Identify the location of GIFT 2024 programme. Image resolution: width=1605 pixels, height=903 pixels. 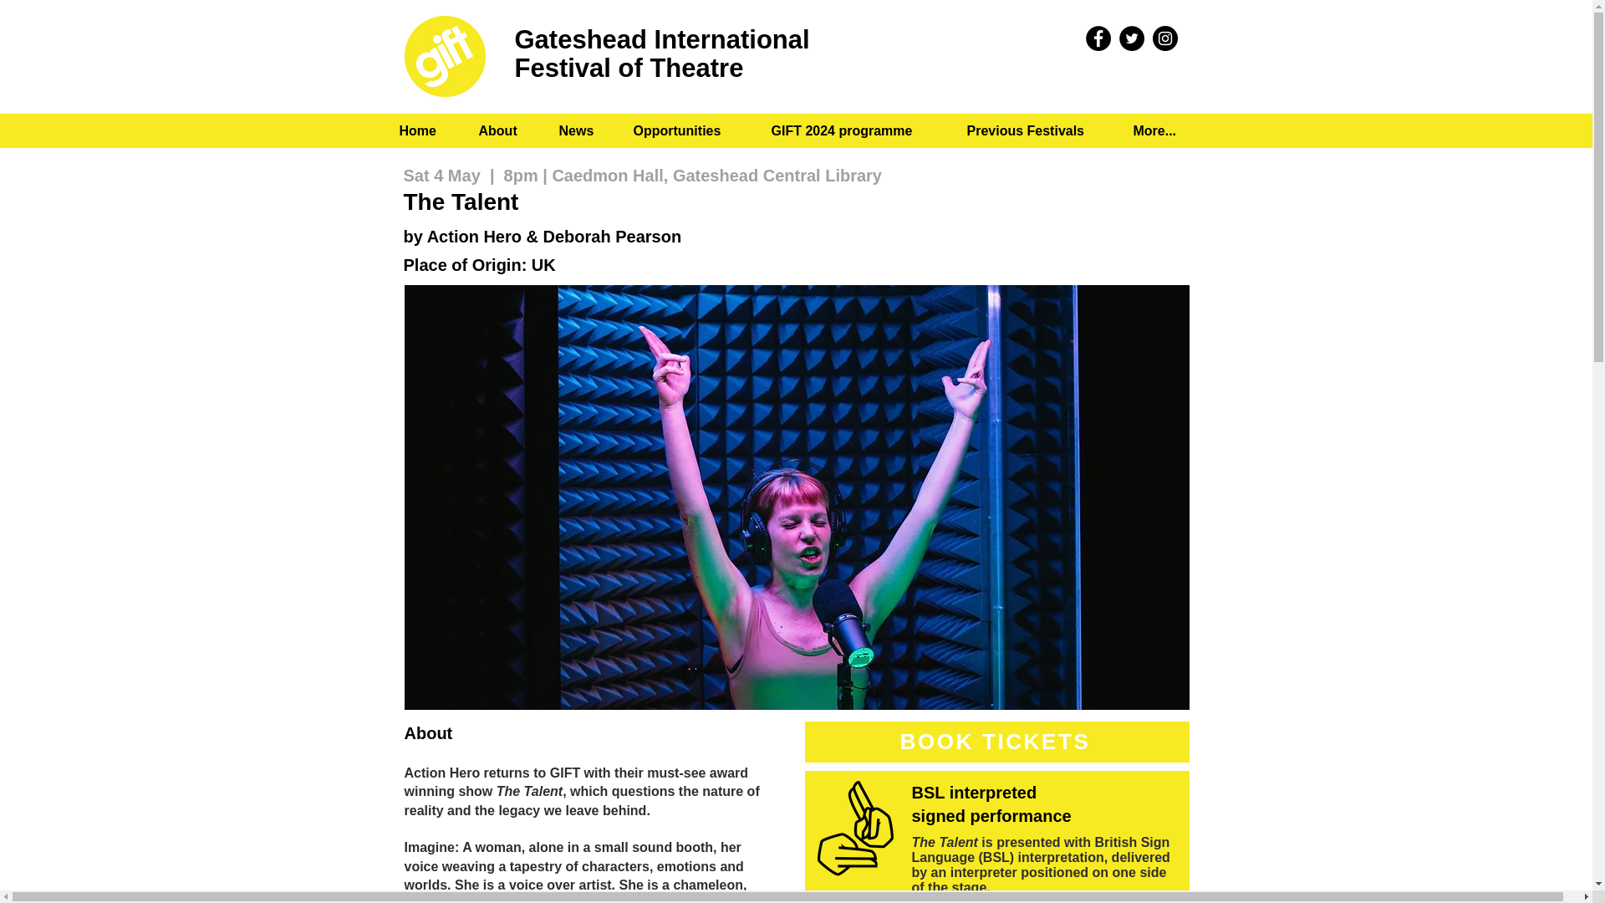
(855, 130).